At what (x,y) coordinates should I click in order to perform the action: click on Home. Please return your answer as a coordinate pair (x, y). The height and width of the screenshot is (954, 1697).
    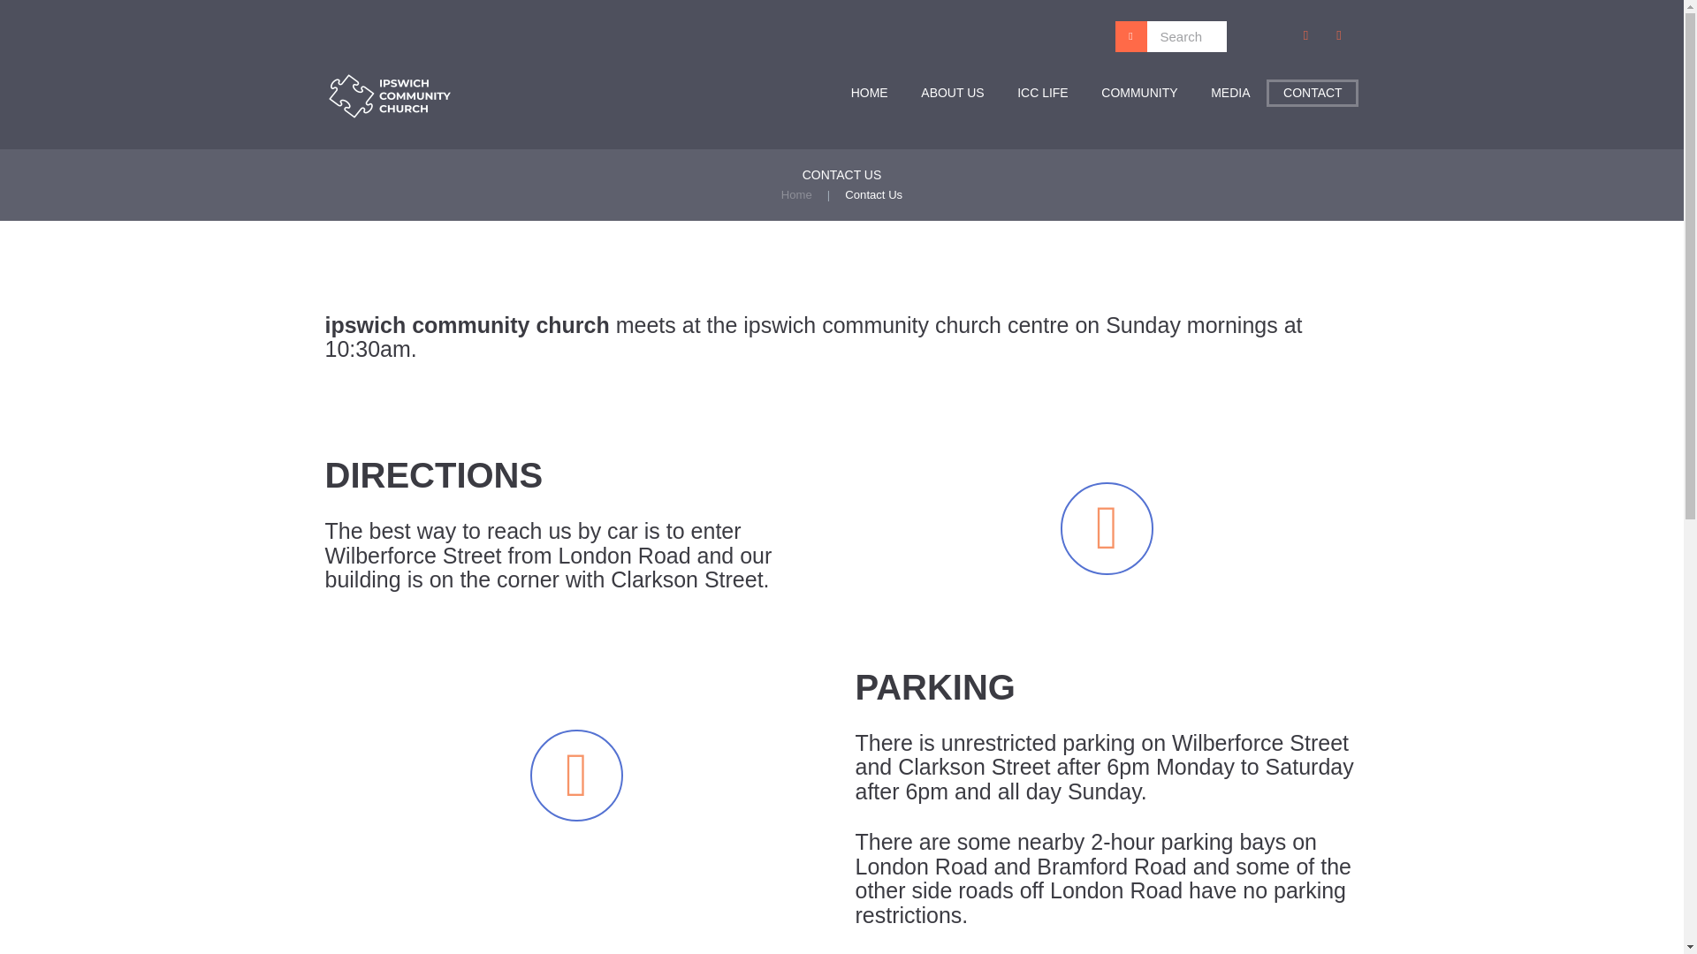
    Looking at the image, I should click on (796, 194).